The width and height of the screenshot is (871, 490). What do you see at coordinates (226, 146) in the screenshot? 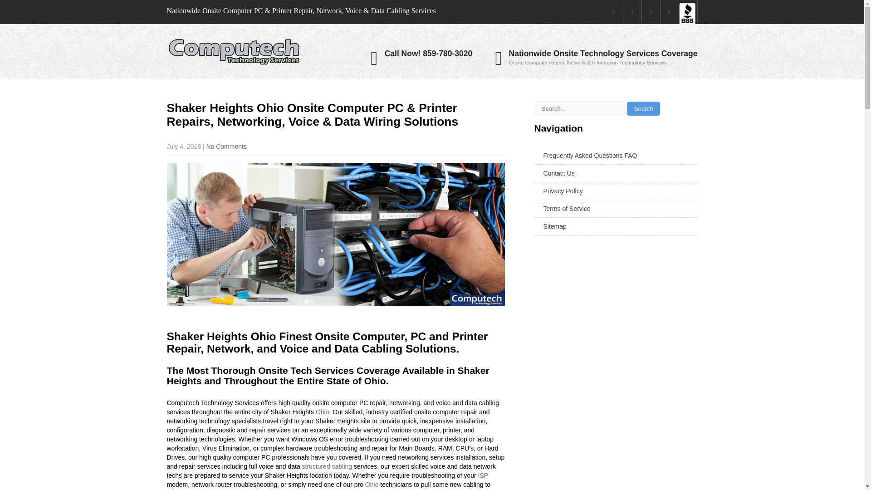
I see `No Comments` at bounding box center [226, 146].